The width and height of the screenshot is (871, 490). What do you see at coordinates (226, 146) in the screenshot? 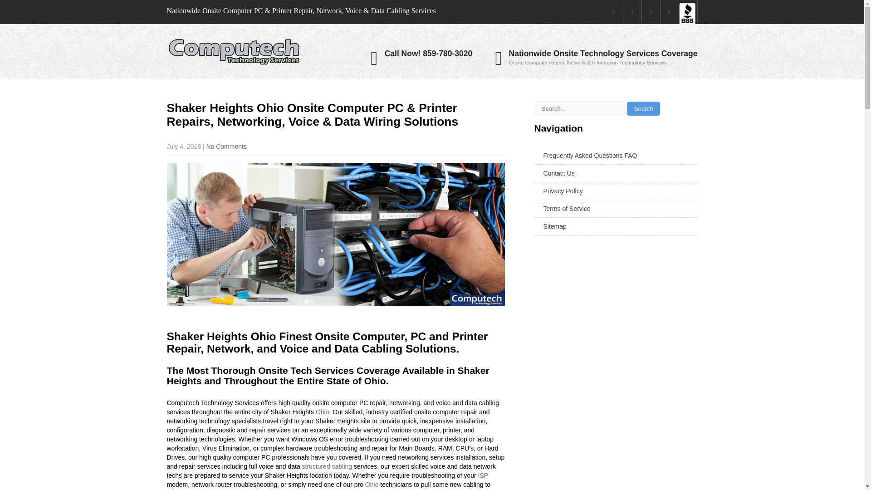
I see `No Comments` at bounding box center [226, 146].